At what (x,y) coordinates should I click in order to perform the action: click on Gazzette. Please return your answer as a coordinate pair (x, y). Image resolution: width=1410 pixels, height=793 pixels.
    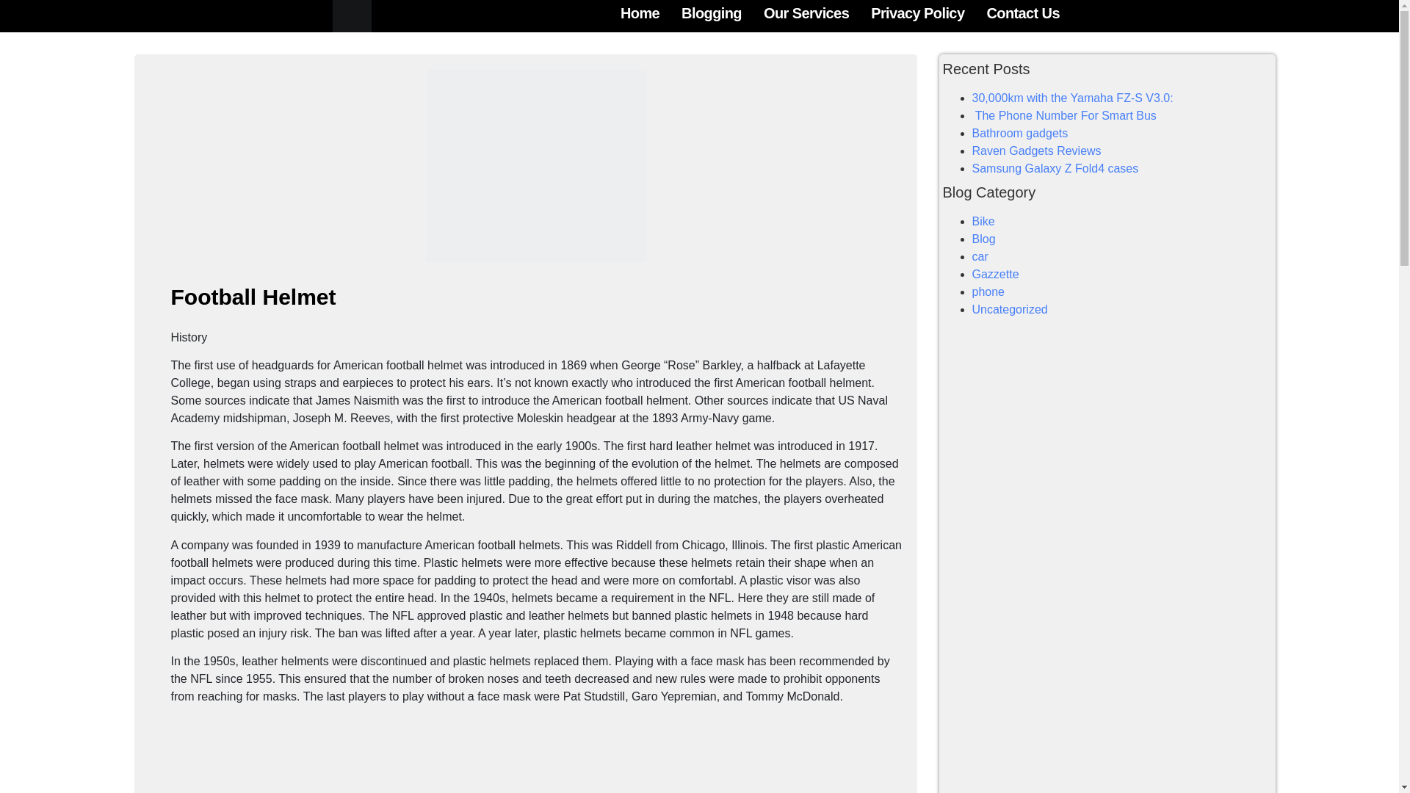
    Looking at the image, I should click on (996, 275).